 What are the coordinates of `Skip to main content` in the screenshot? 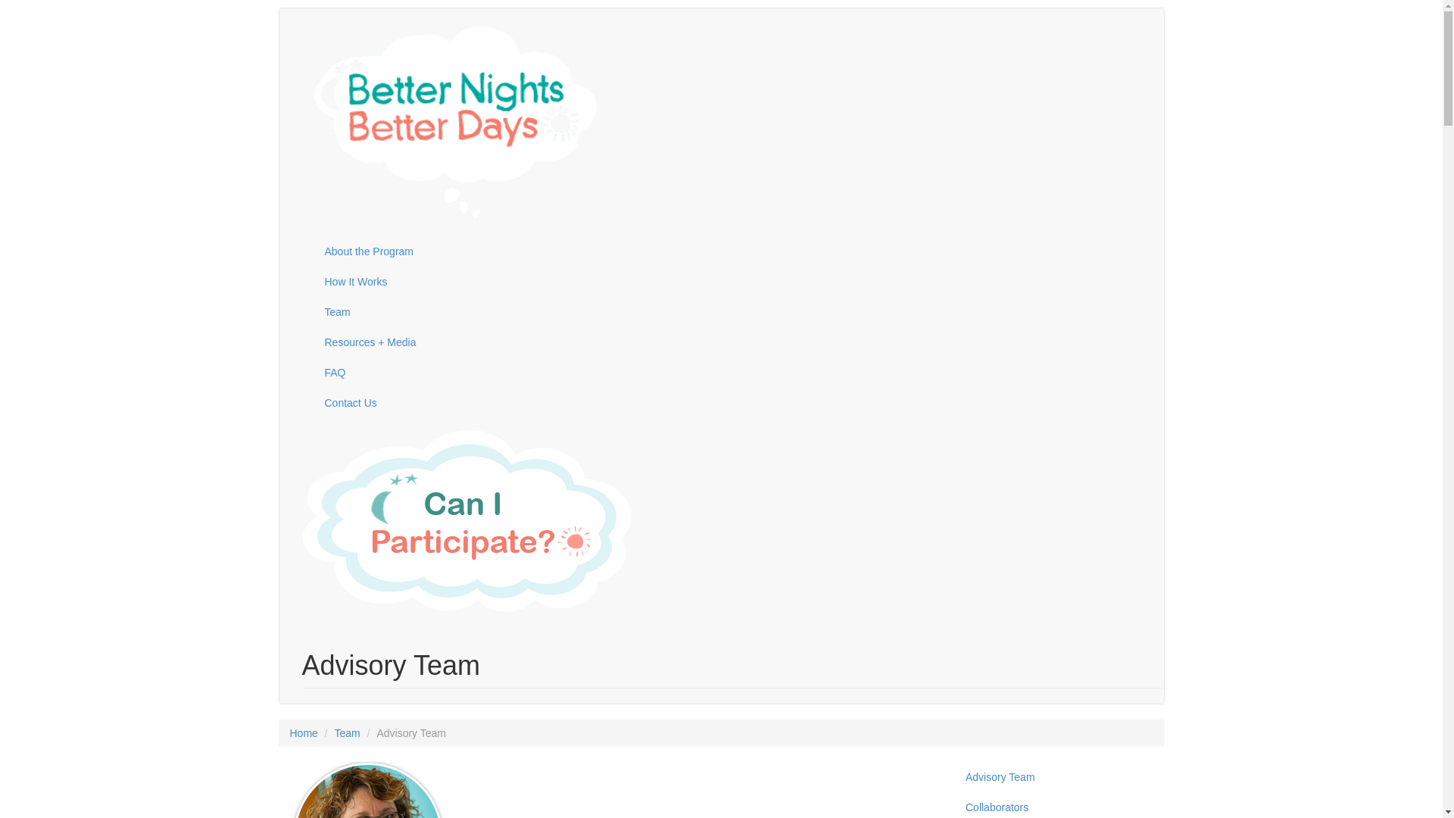 It's located at (48, 0).